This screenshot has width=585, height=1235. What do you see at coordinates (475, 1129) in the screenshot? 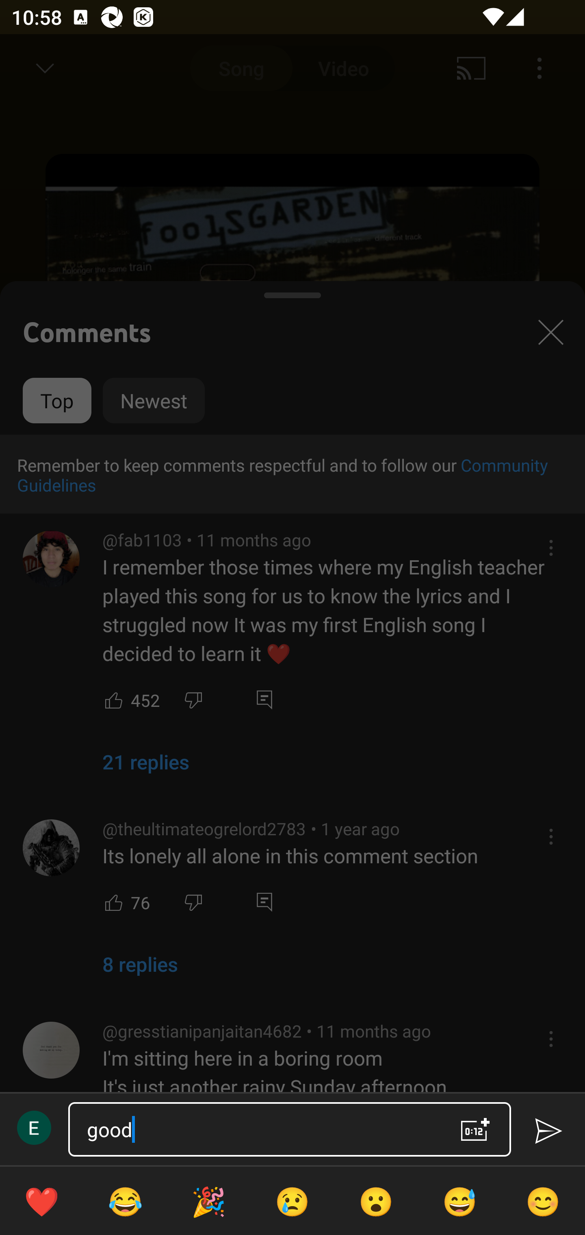
I see `Add a timestamp` at bounding box center [475, 1129].